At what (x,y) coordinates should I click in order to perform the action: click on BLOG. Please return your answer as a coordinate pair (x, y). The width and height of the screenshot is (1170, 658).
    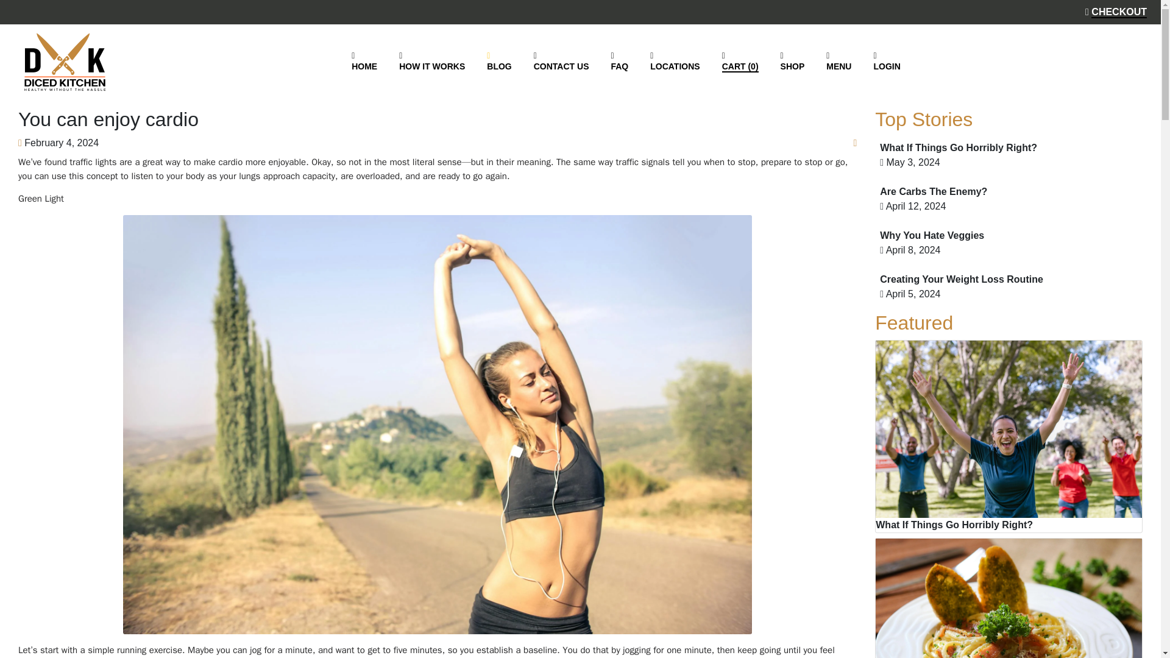
    Looking at the image, I should click on (498, 62).